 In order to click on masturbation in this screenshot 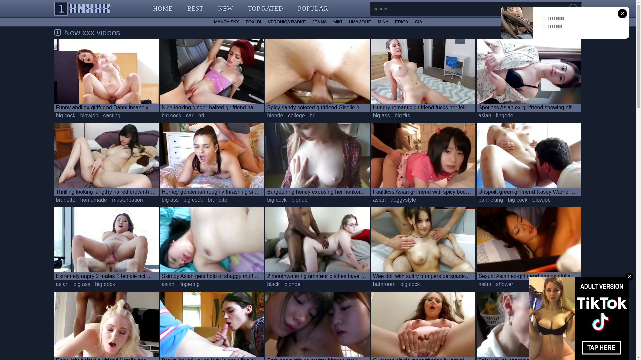, I will do `click(128, 200)`.